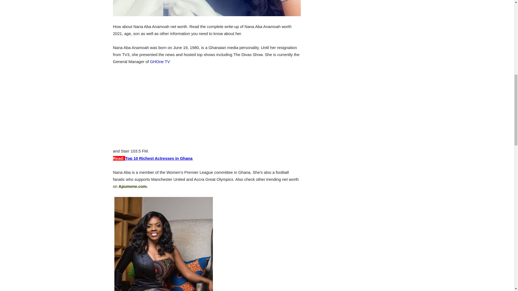 This screenshot has height=291, width=518. I want to click on Advertisement, so click(207, 110).